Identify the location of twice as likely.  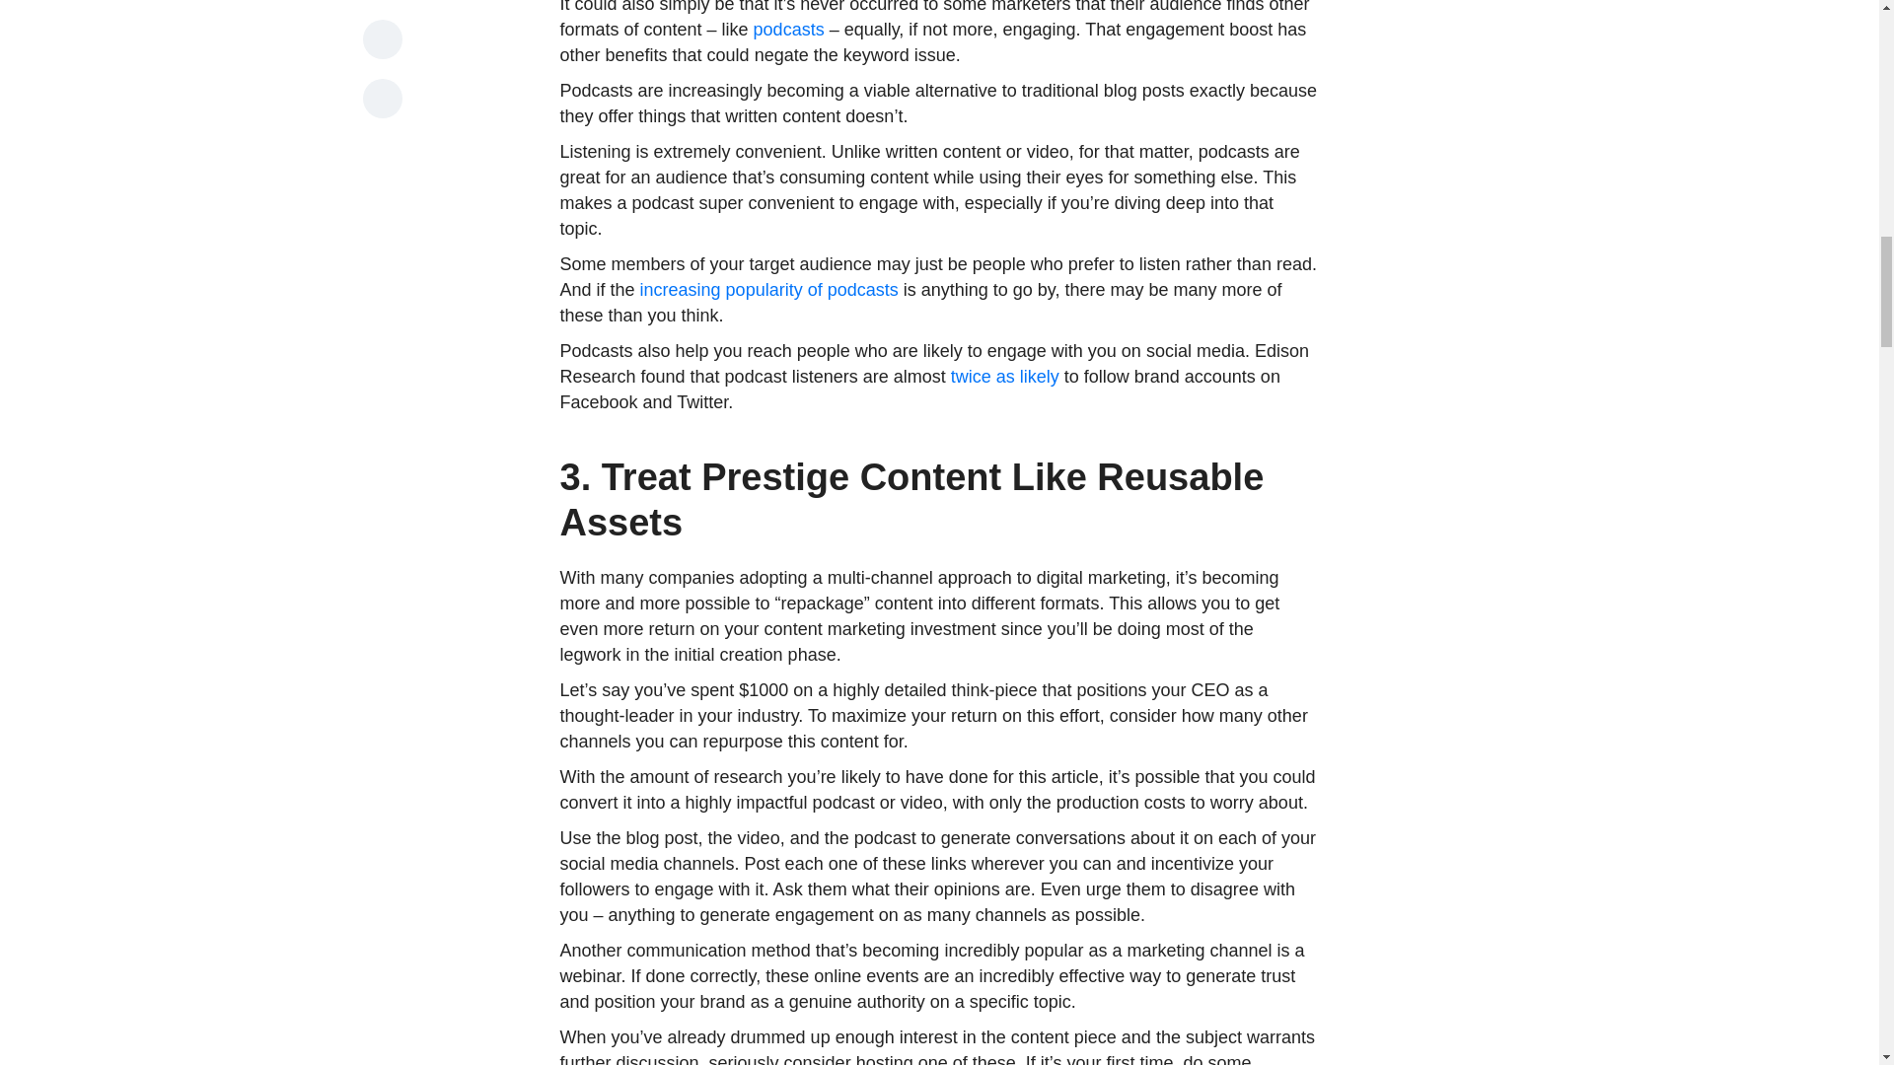
(1004, 377).